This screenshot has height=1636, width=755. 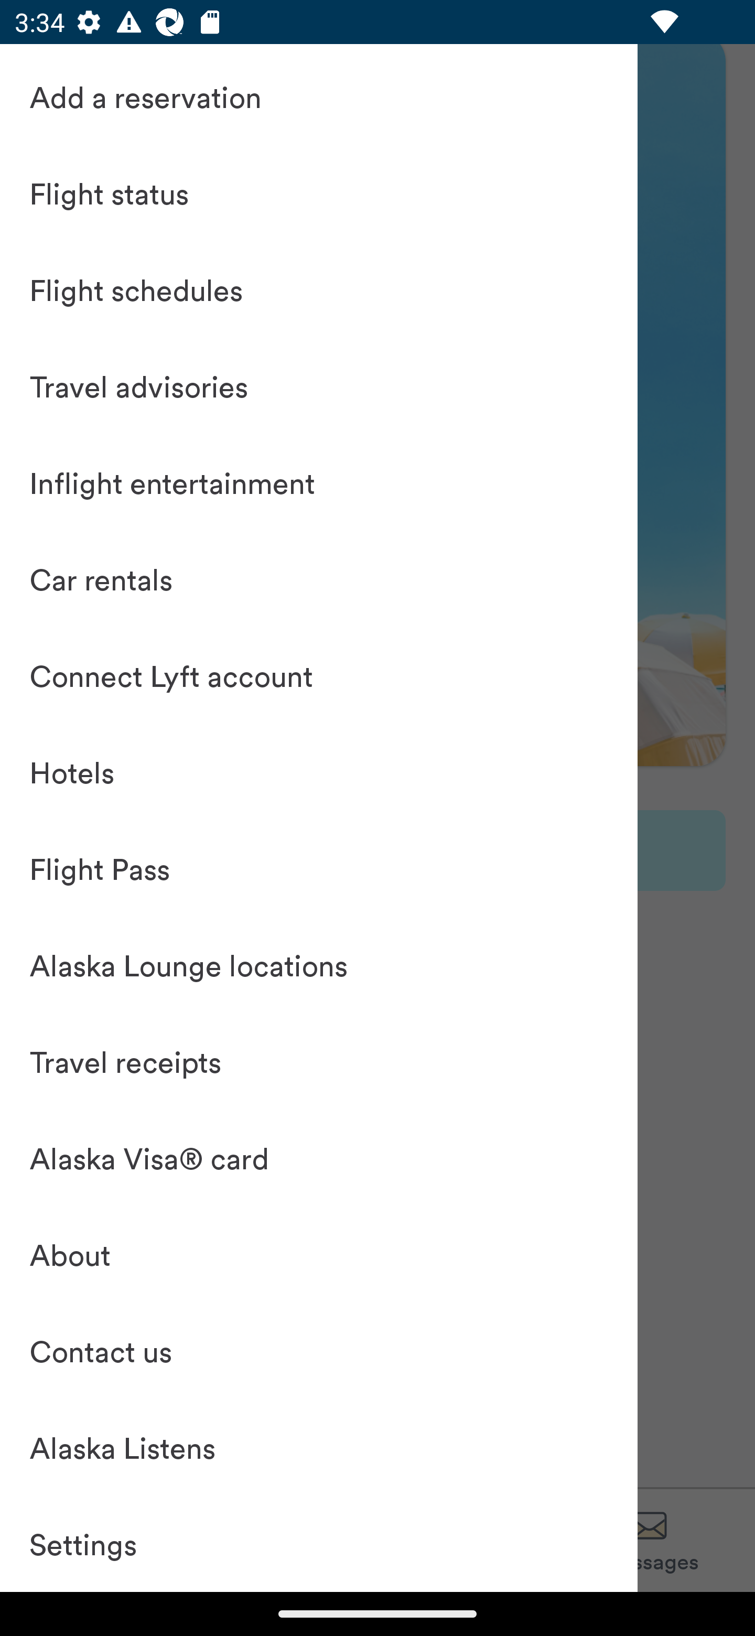 I want to click on Contact us, so click(x=319, y=1350).